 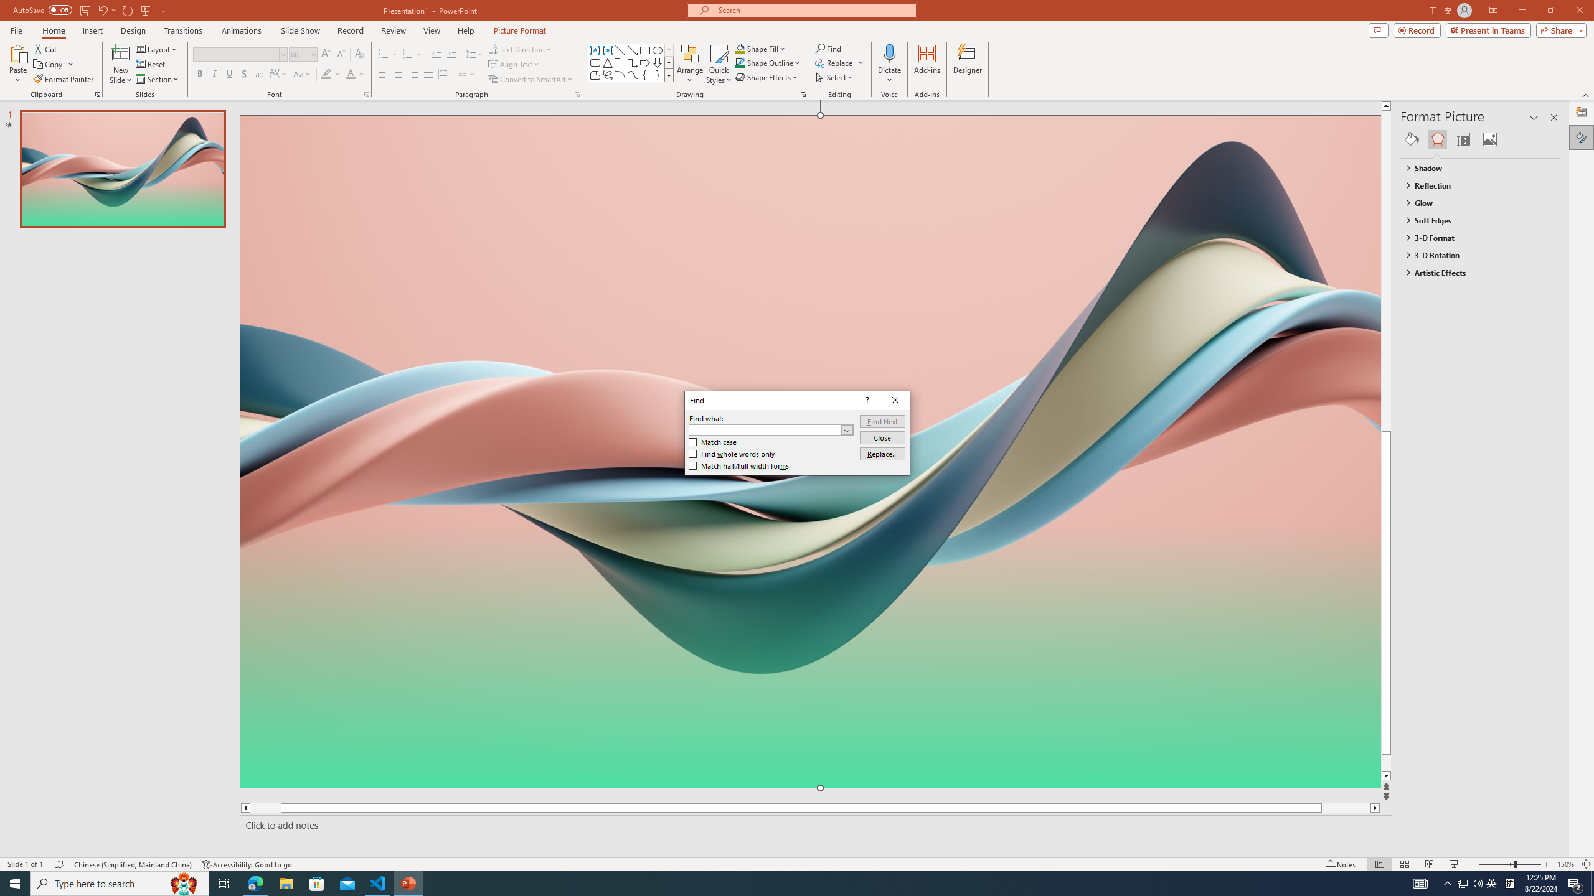 I want to click on Transitions, so click(x=183, y=30).